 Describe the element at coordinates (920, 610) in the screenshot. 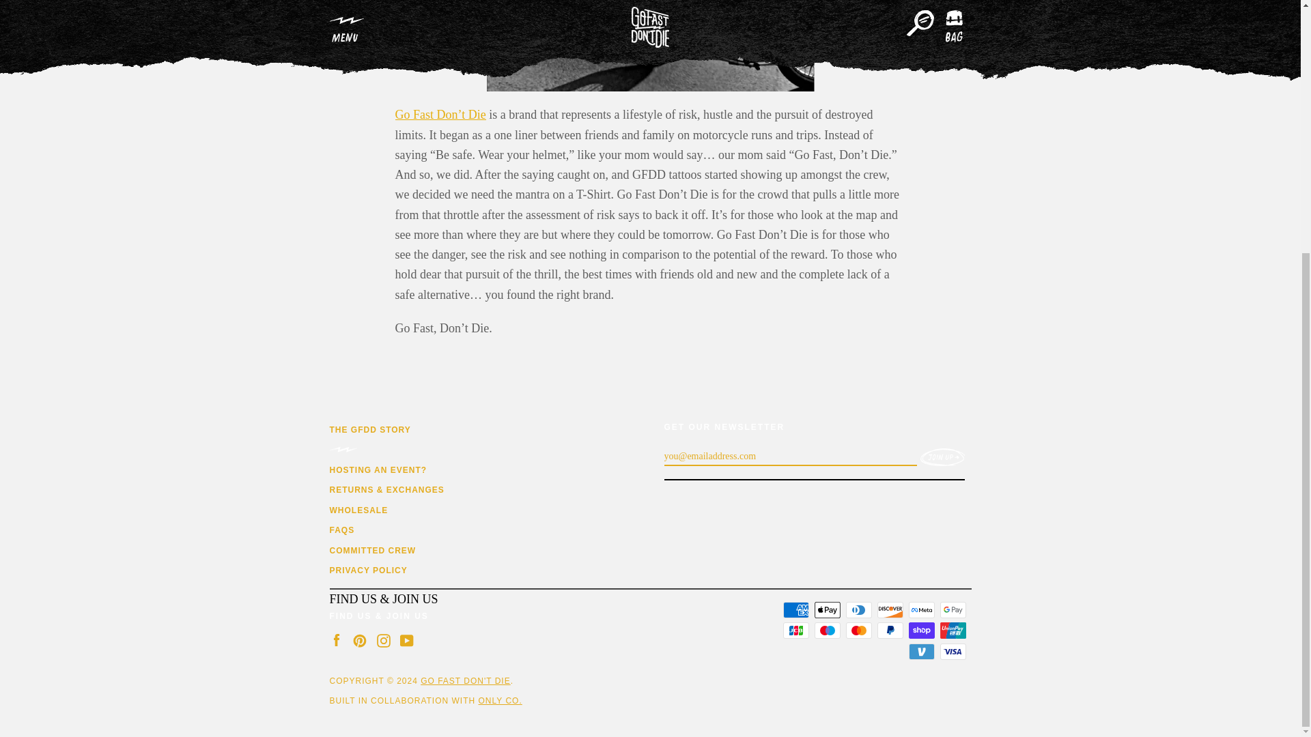

I see `Meta Pay` at that location.